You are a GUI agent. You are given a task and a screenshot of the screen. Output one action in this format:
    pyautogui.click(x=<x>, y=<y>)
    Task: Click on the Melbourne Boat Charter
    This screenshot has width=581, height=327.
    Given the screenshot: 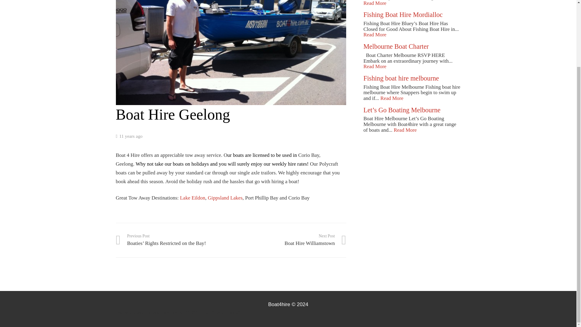 What is the action you would take?
    pyautogui.click(x=396, y=47)
    